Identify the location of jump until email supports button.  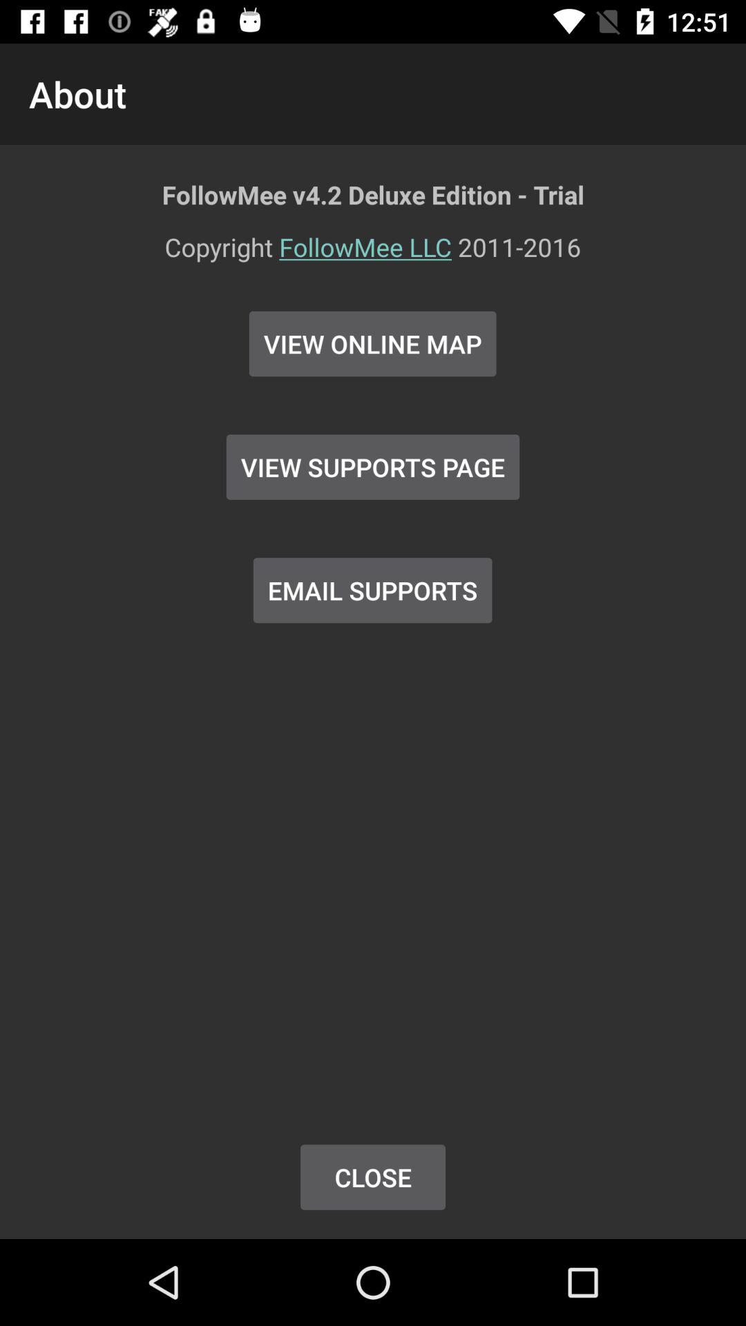
(372, 590).